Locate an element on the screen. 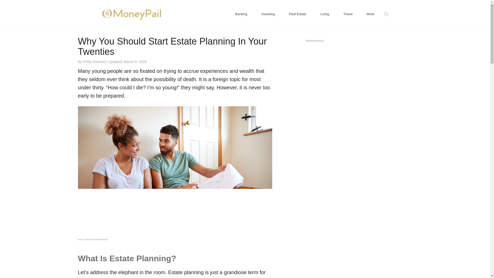 Image resolution: width=494 pixels, height=278 pixels. Banking is located at coordinates (241, 10).